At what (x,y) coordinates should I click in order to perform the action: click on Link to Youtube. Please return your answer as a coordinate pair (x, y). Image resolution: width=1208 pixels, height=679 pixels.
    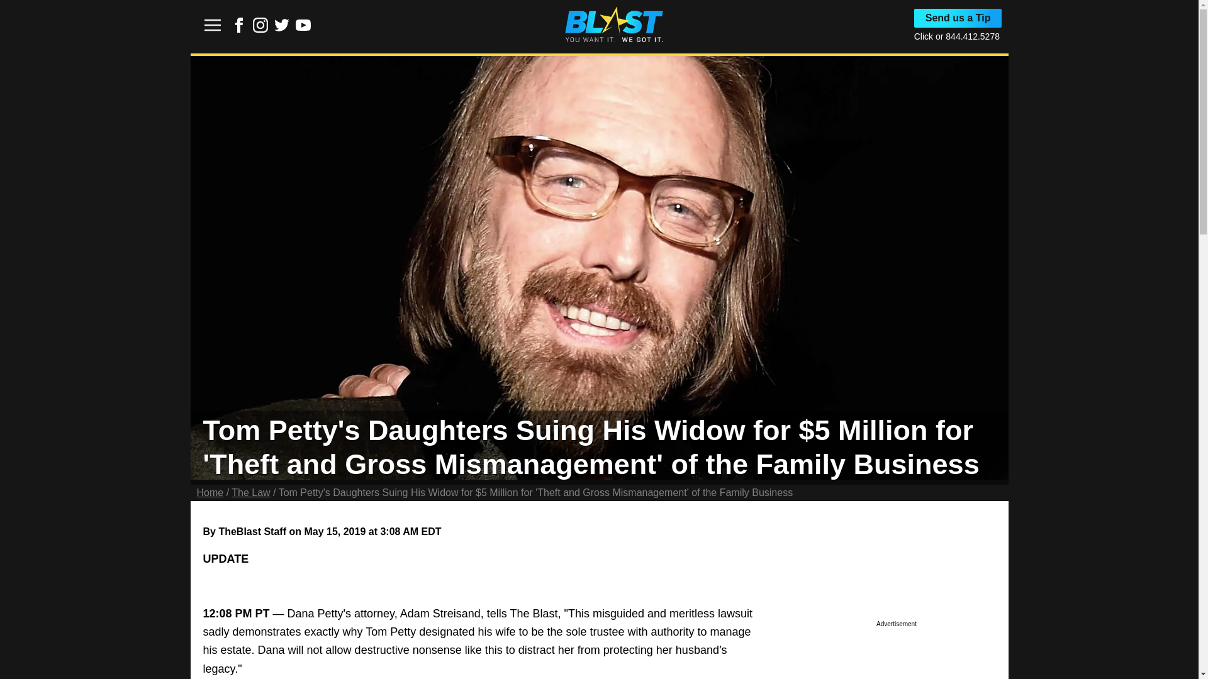
    Looking at the image, I should click on (303, 29).